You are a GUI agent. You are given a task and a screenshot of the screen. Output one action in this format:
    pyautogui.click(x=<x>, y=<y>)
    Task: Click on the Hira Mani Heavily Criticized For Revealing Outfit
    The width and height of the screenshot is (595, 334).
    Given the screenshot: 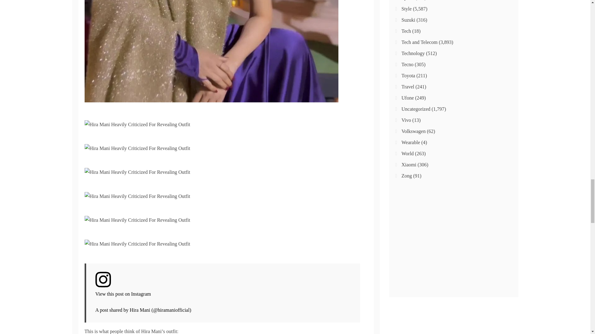 What is the action you would take?
    pyautogui.click(x=137, y=172)
    